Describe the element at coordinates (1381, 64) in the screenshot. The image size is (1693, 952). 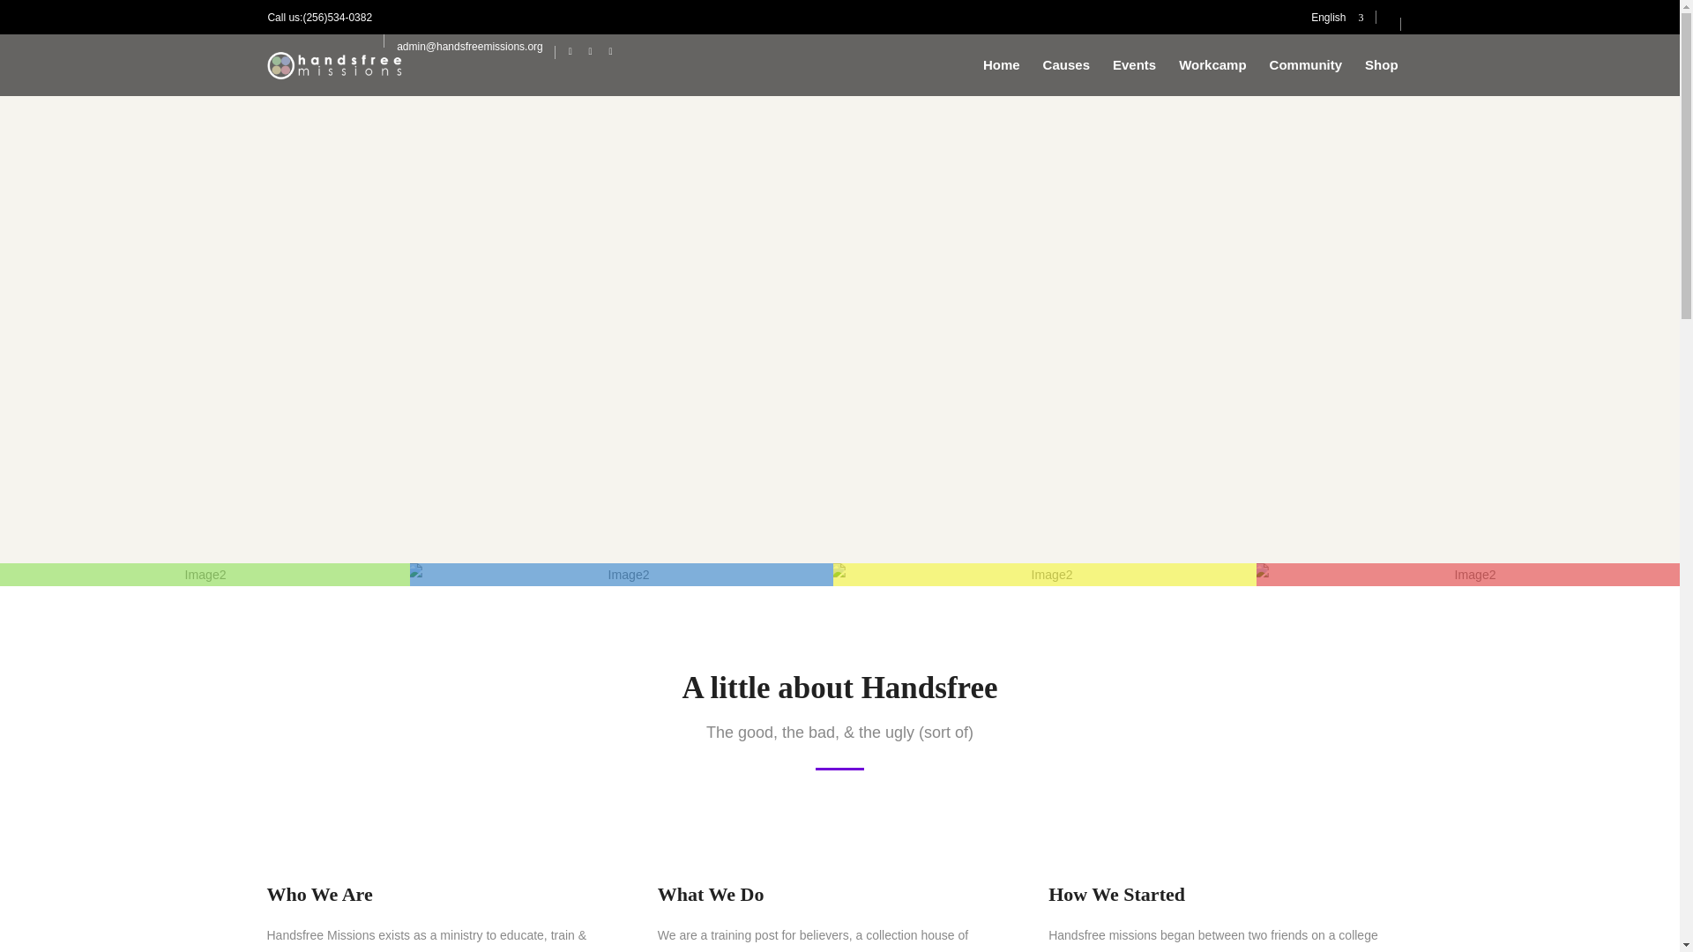
I see `Shop` at that location.